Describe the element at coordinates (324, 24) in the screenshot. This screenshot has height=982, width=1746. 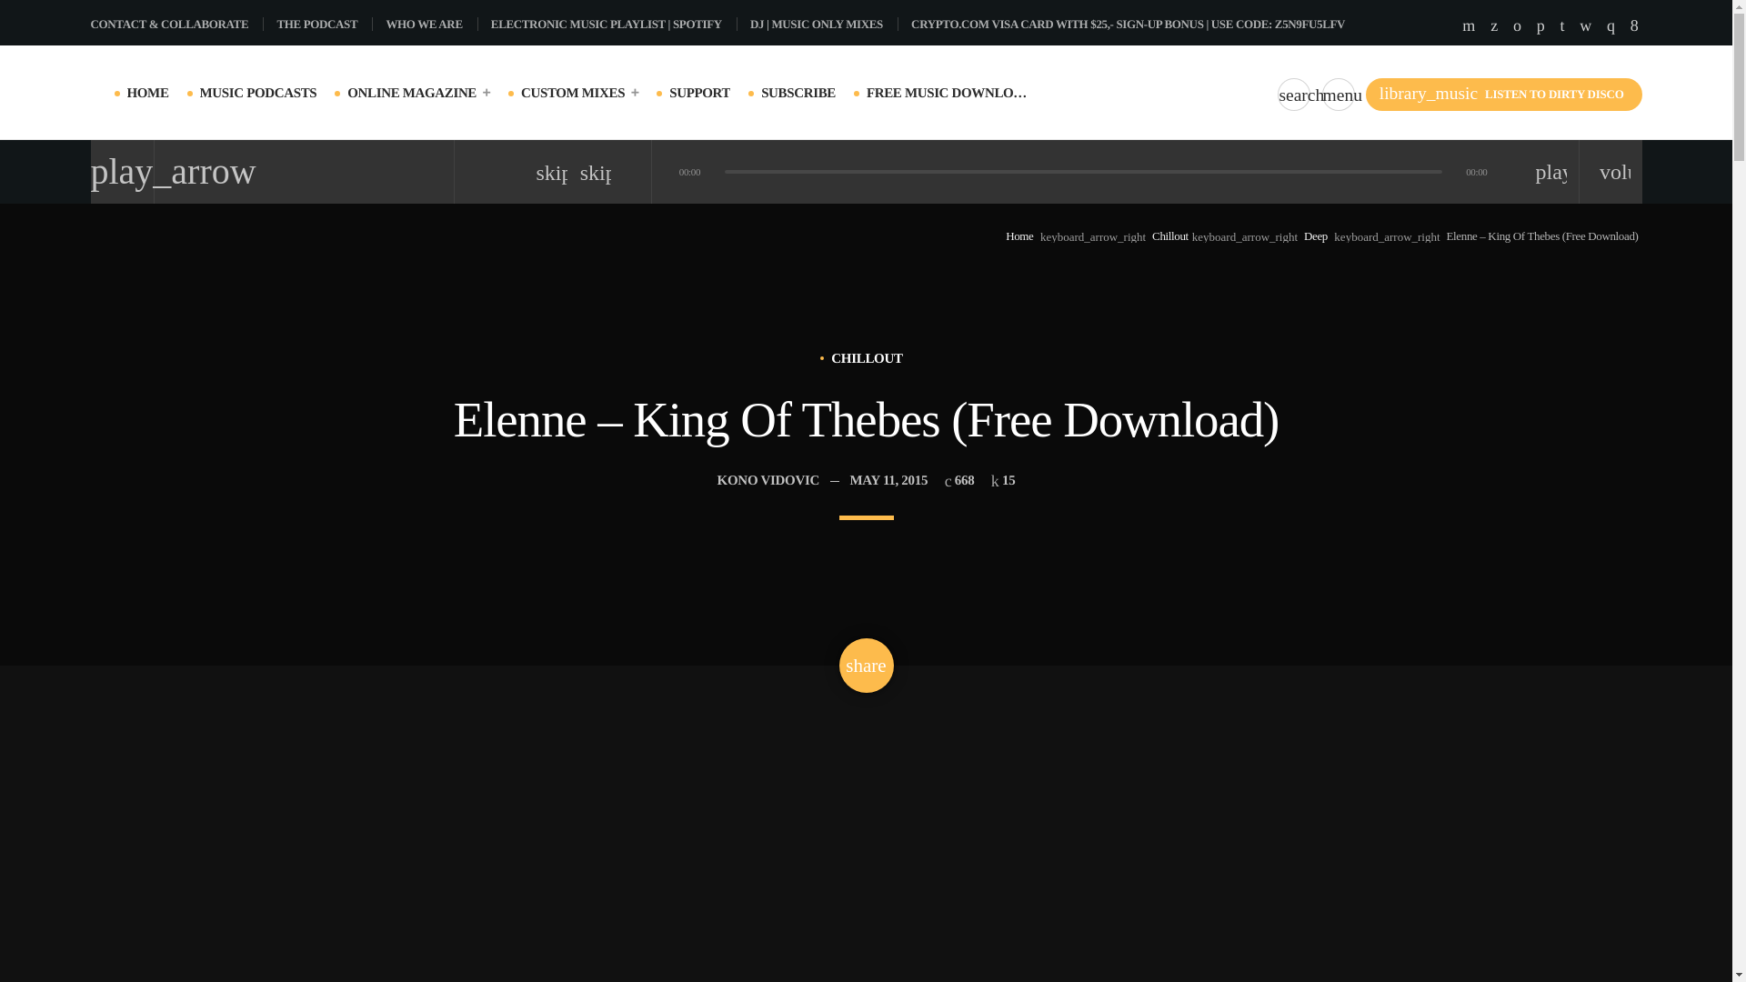
I see `THE PODCAST` at that location.